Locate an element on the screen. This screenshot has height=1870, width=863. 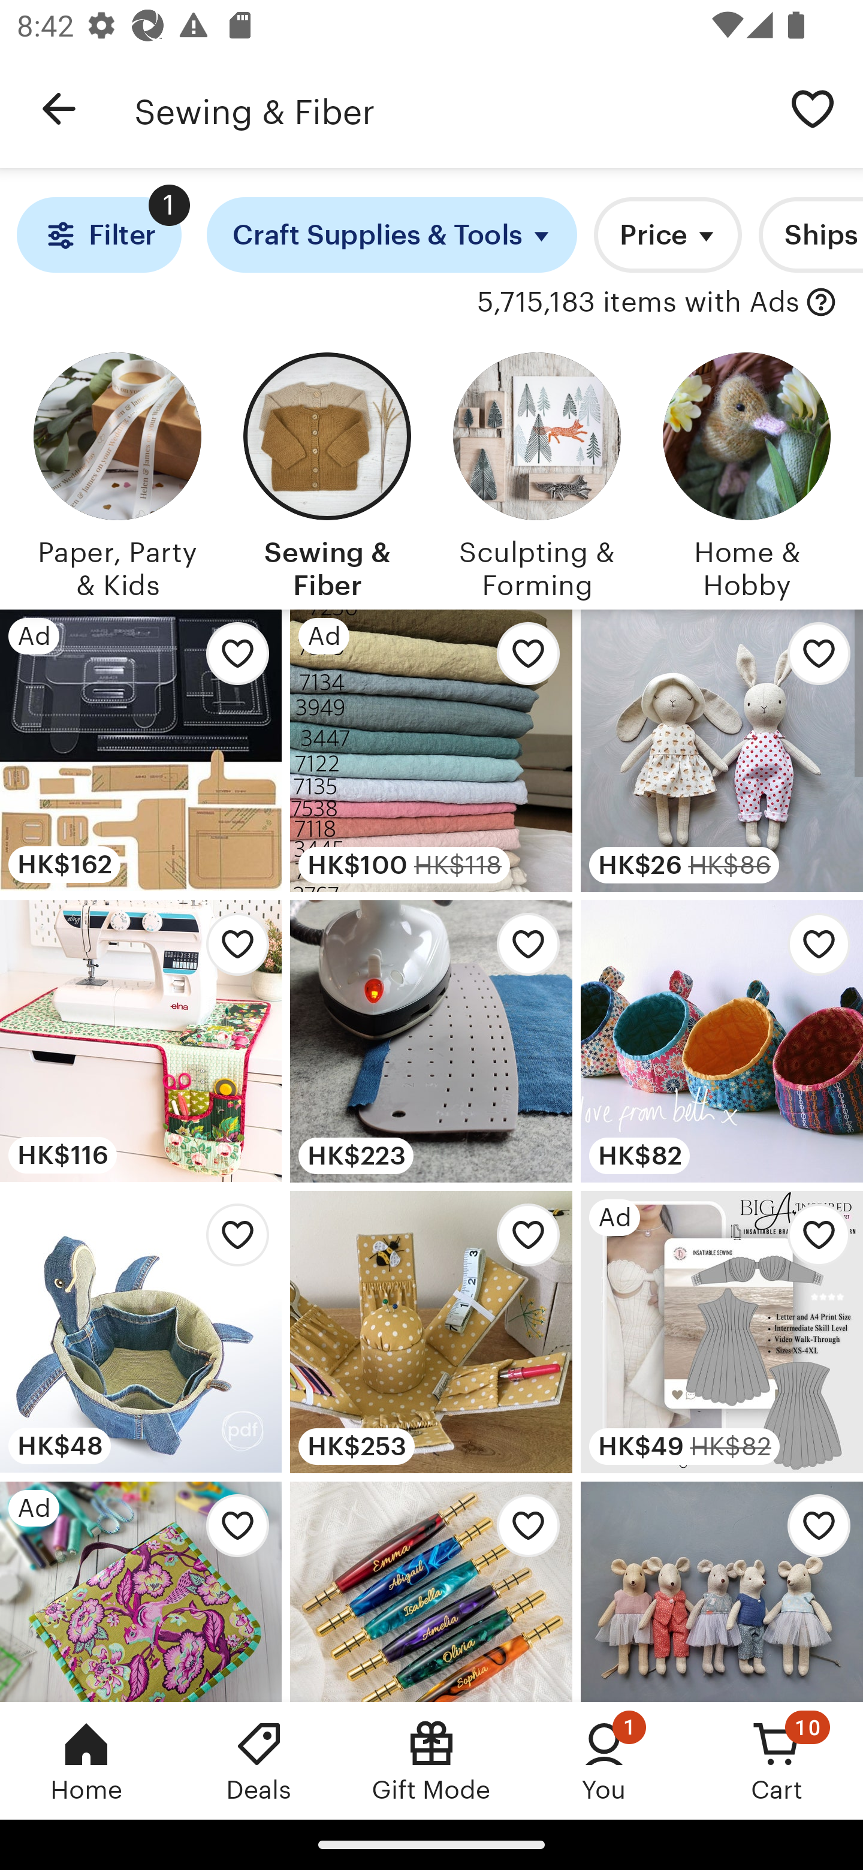
Filter is located at coordinates (98, 235).